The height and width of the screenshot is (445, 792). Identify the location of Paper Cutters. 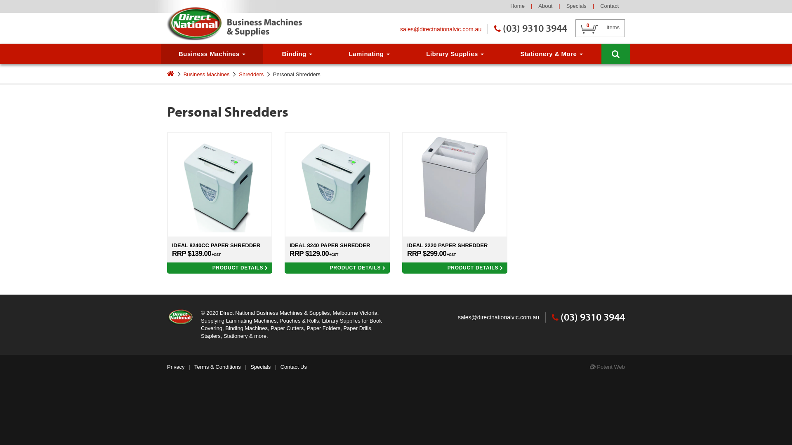
(287, 328).